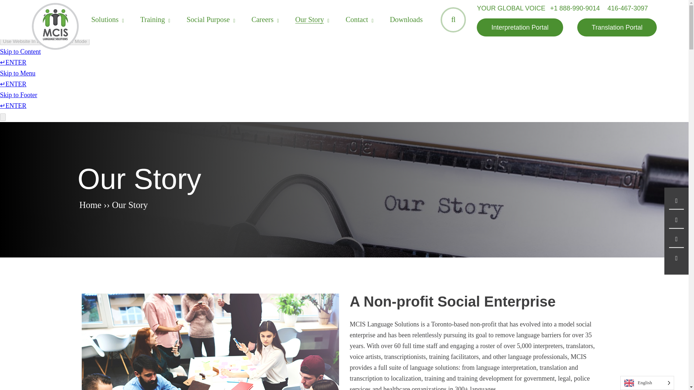 The image size is (694, 390). Describe the element at coordinates (90, 205) in the screenshot. I see `Home` at that location.